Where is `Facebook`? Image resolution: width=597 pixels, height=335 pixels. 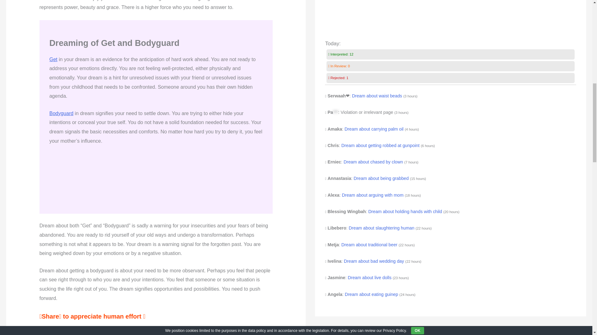
Facebook is located at coordinates (58, 331).